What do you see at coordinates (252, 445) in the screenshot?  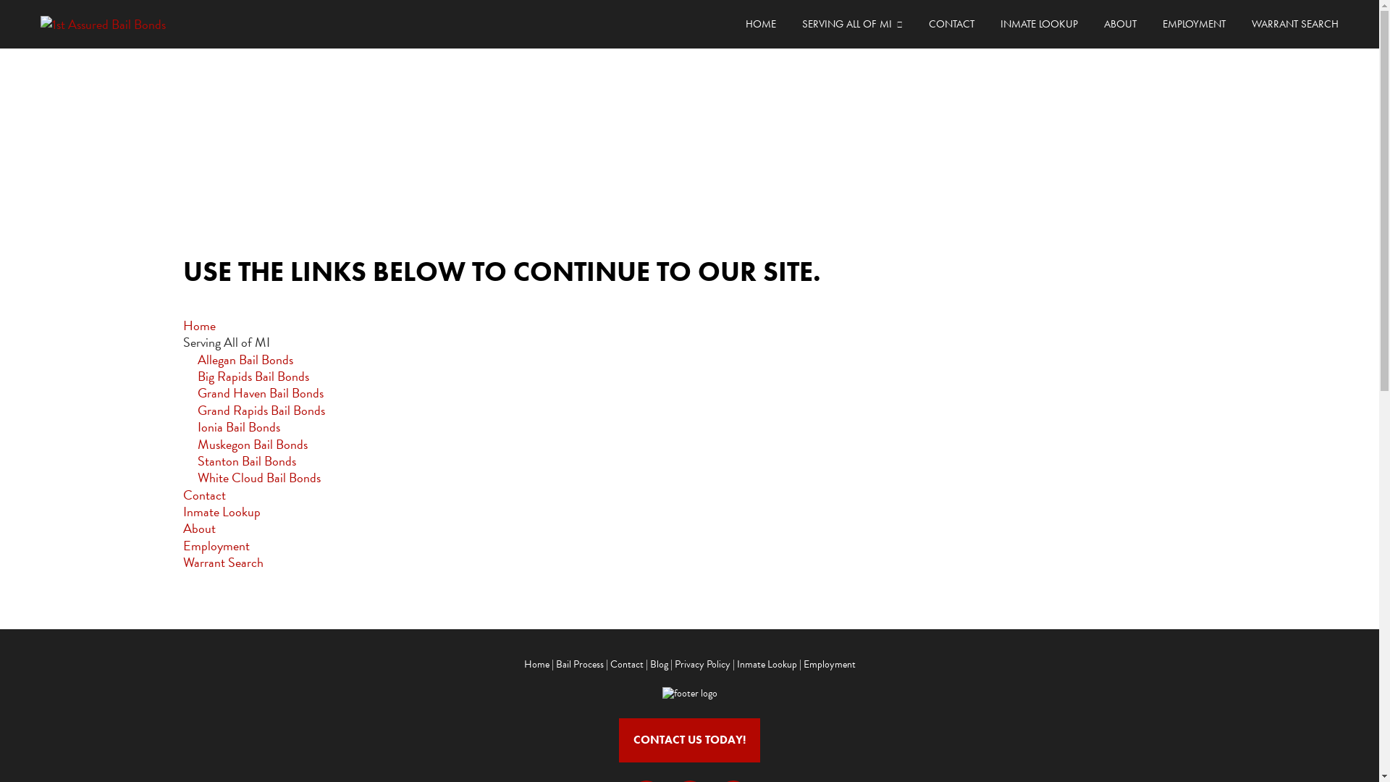 I see `Muskegon Bail Bonds` at bounding box center [252, 445].